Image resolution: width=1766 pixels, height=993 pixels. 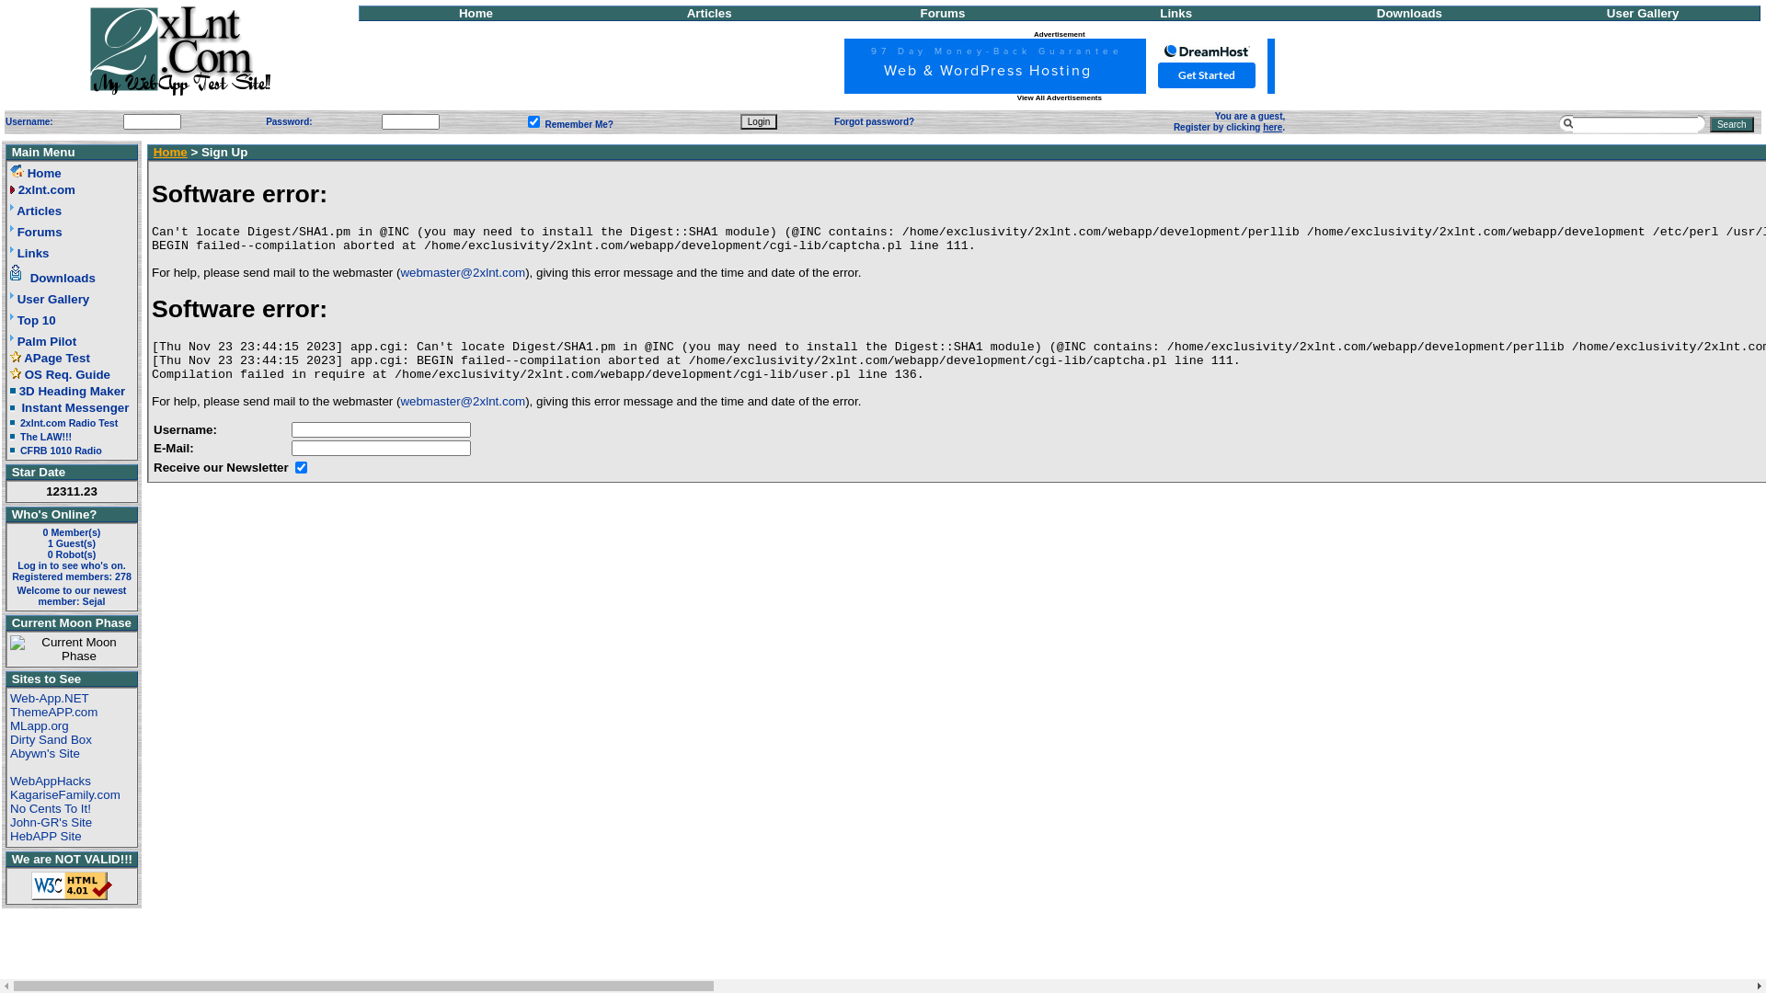 I want to click on HebAPP Site, so click(x=46, y=837).